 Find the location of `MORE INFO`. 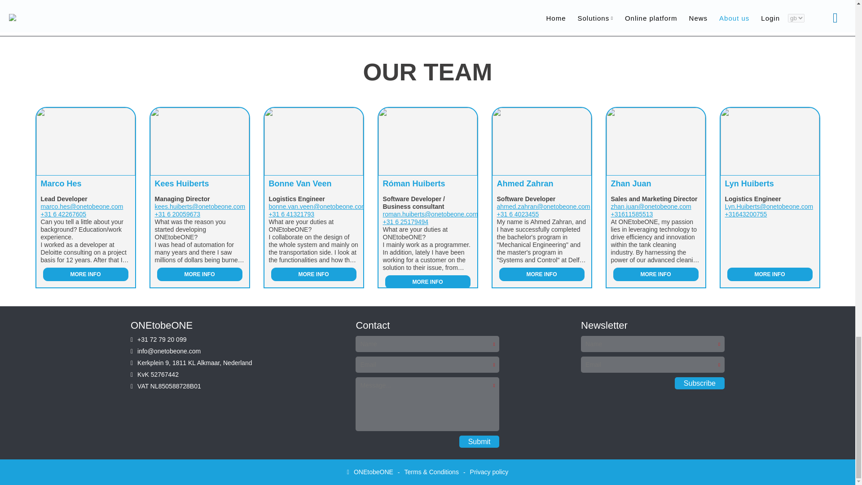

MORE INFO is located at coordinates (655, 274).